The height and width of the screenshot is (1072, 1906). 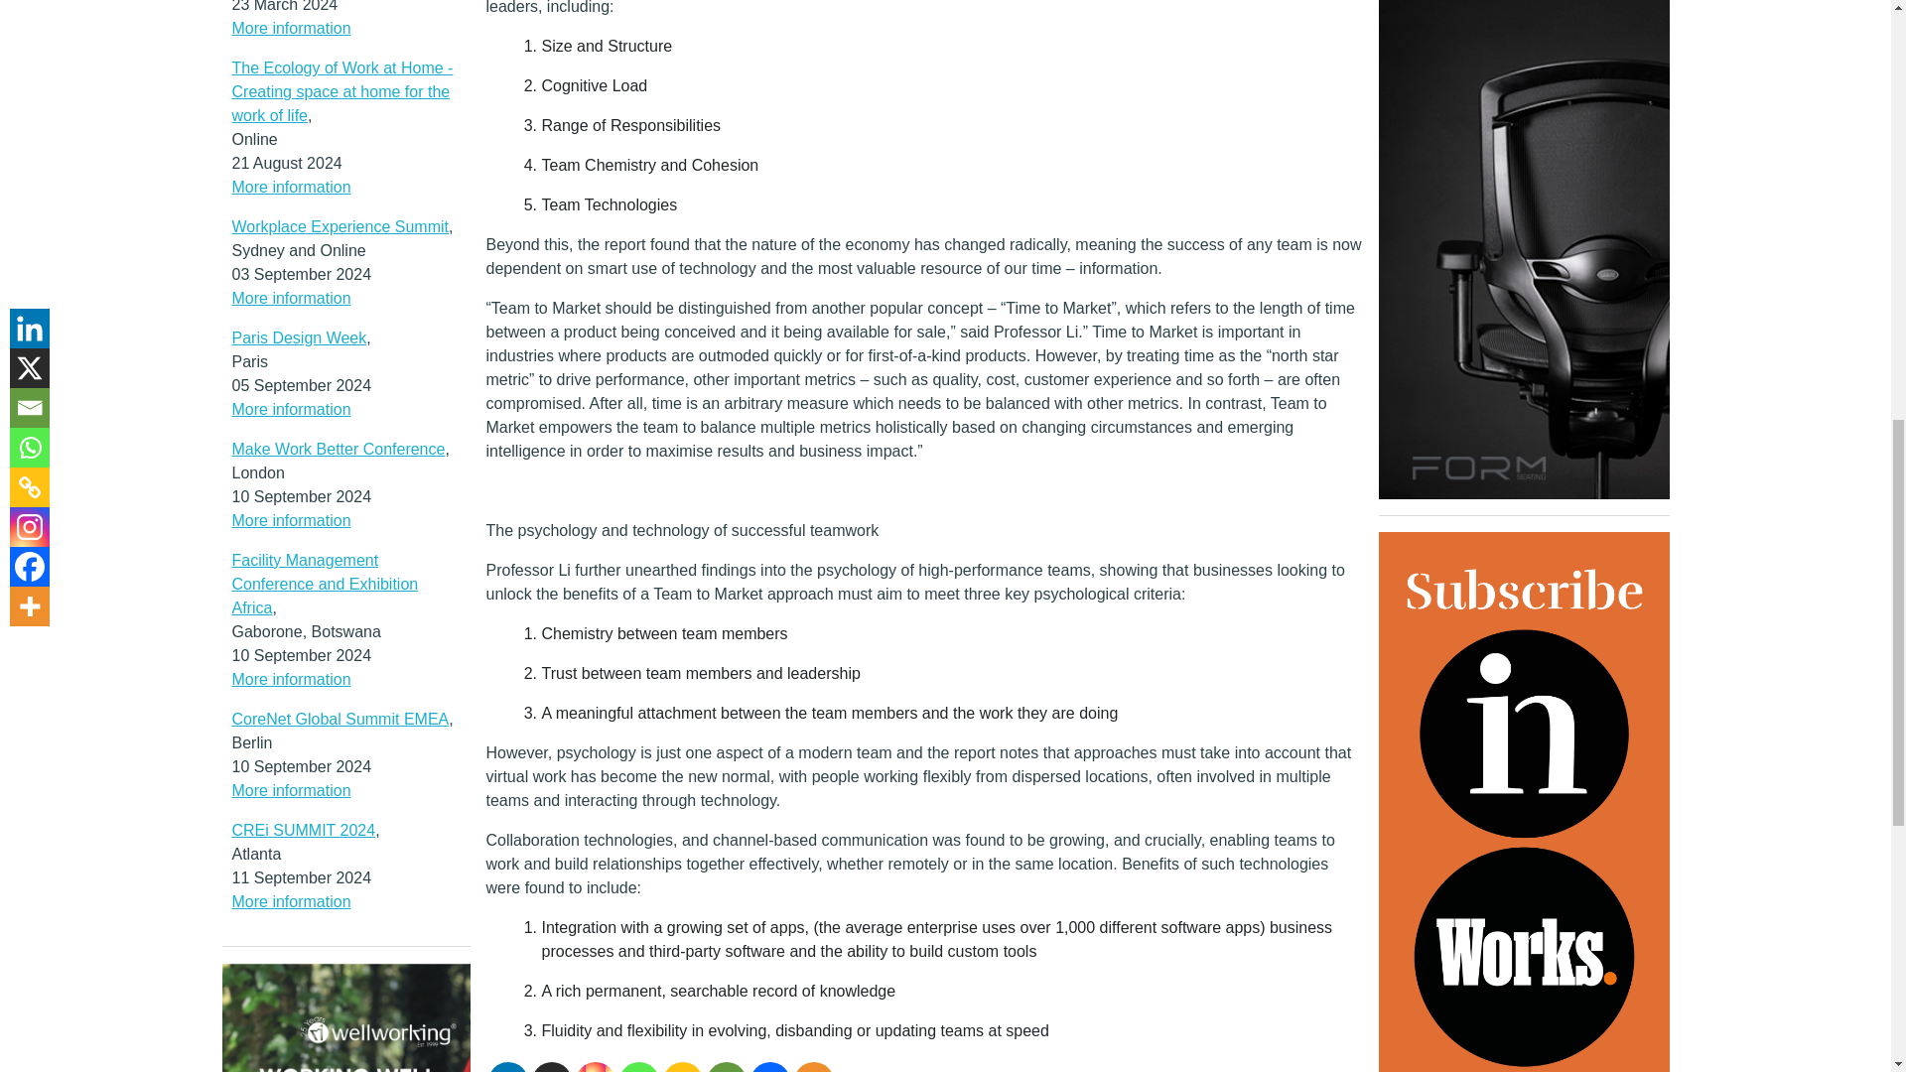 What do you see at coordinates (814, 1067) in the screenshot?
I see `More` at bounding box center [814, 1067].